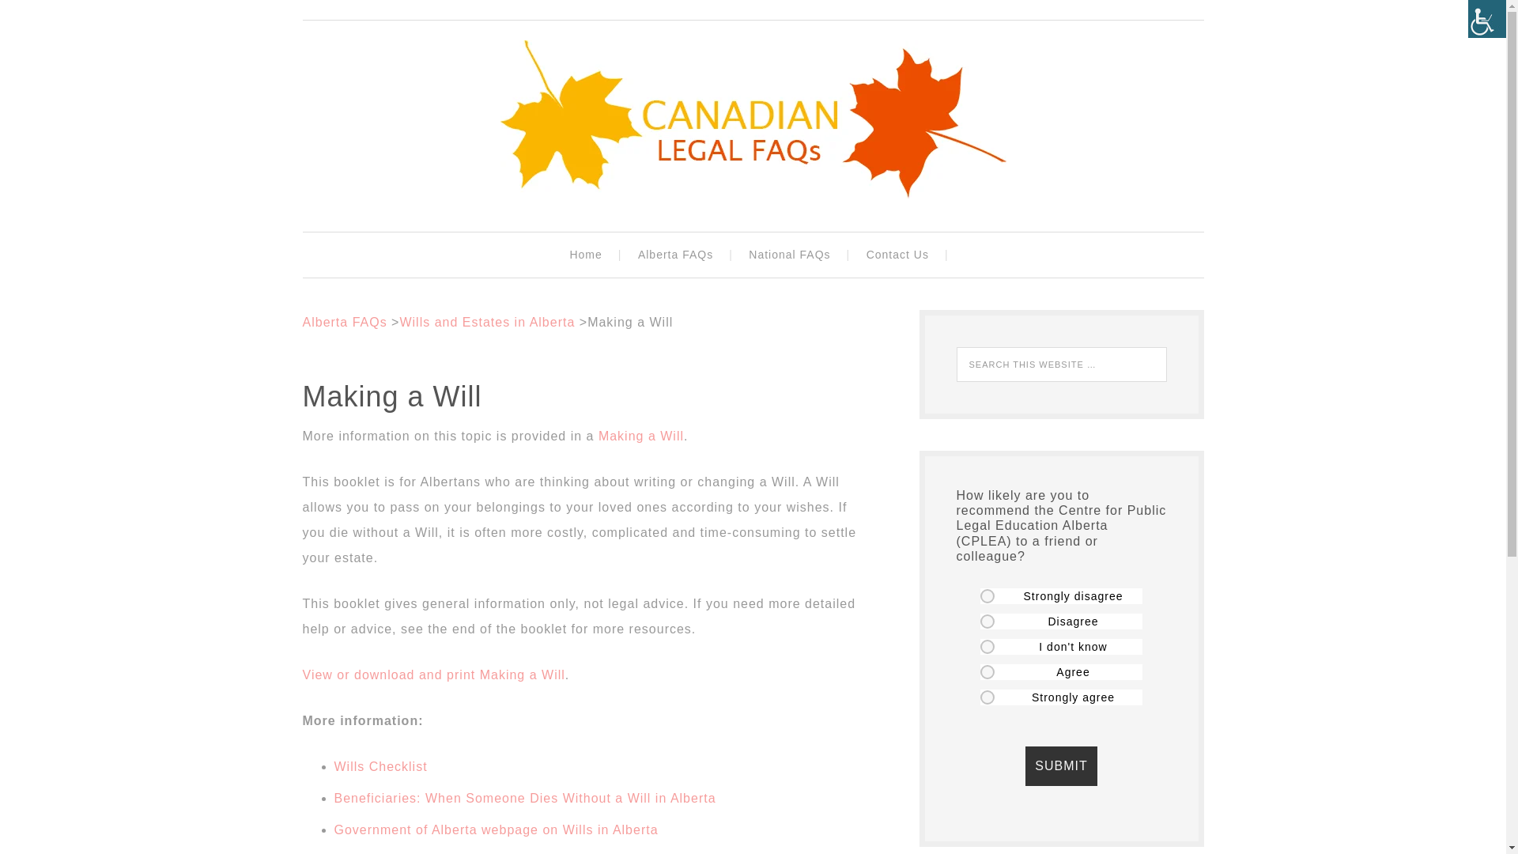  I want to click on View or download and print Making a Will, so click(433, 674).